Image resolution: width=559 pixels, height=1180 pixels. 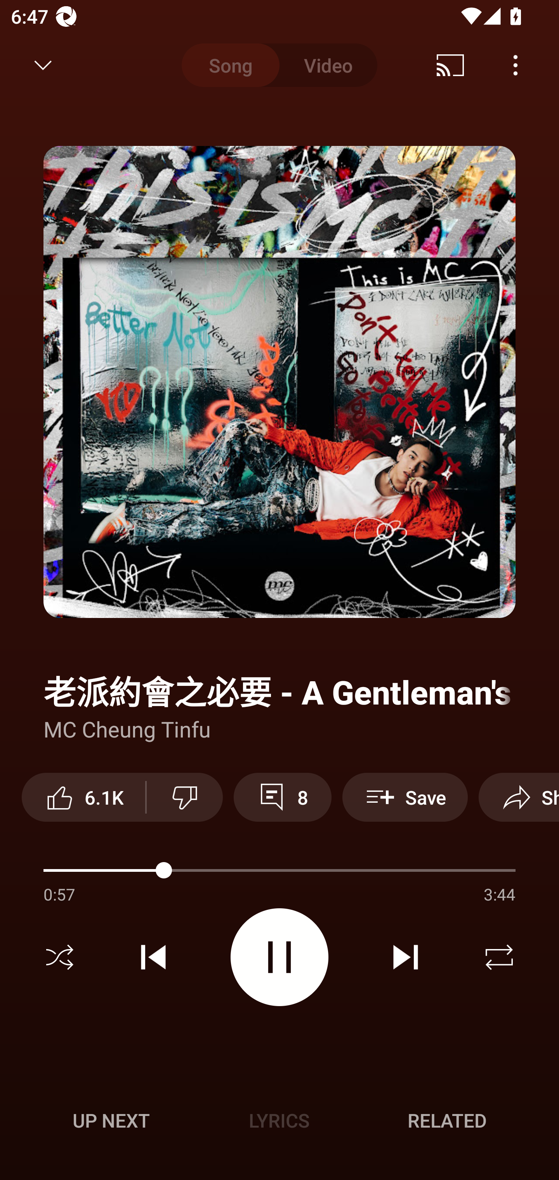 What do you see at coordinates (450, 65) in the screenshot?
I see `Cast. Disconnected` at bounding box center [450, 65].